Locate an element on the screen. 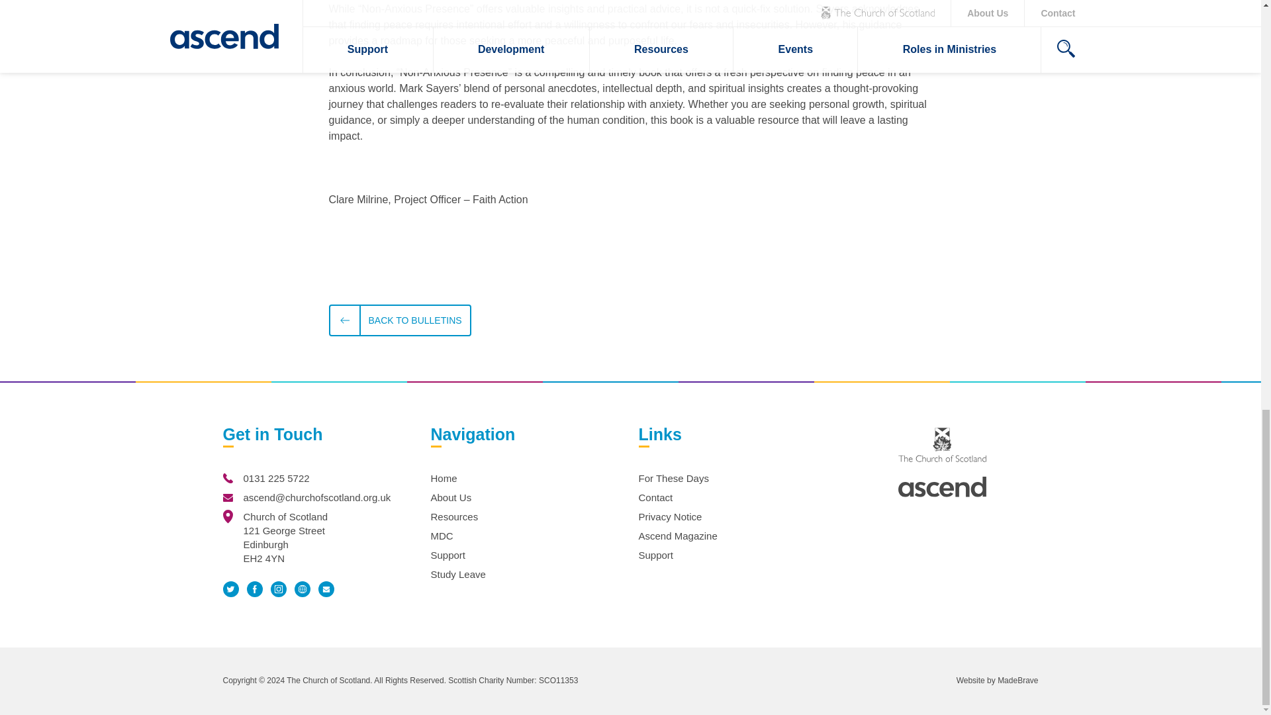 The height and width of the screenshot is (715, 1271). Twitter is located at coordinates (230, 589).